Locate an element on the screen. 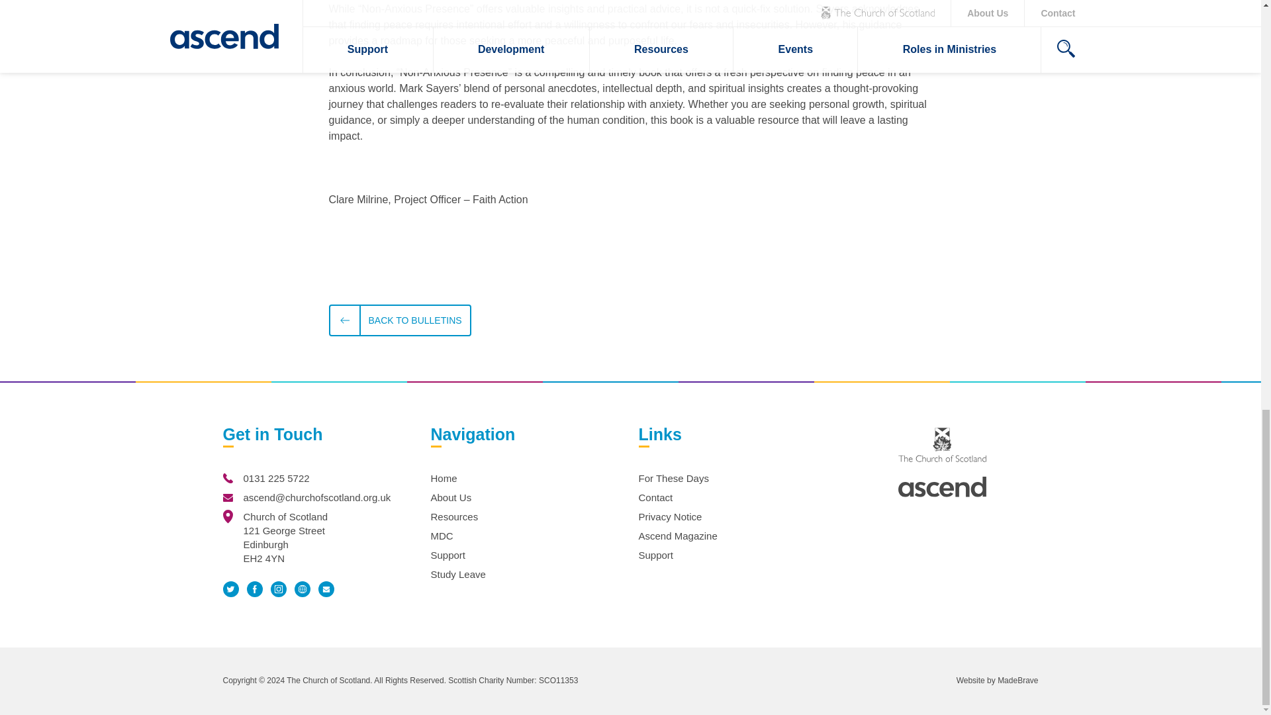 The height and width of the screenshot is (715, 1271). Twitter is located at coordinates (230, 589).